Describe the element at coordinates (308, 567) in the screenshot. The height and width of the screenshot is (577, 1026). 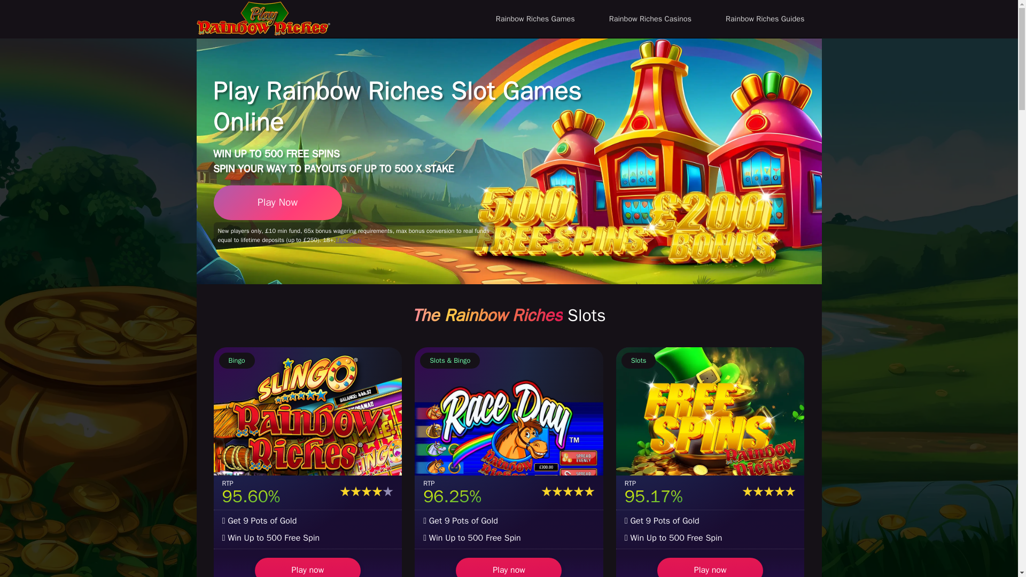
I see `Play now` at that location.